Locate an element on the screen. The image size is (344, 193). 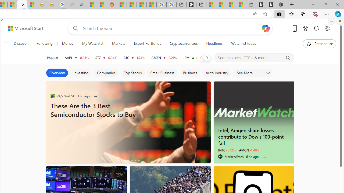
AMGN -1.40% is located at coordinates (249, 150).